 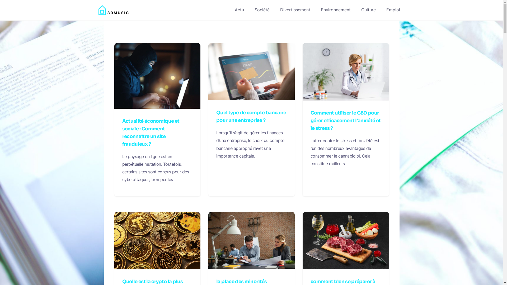 I want to click on Environnement, so click(x=336, y=10).